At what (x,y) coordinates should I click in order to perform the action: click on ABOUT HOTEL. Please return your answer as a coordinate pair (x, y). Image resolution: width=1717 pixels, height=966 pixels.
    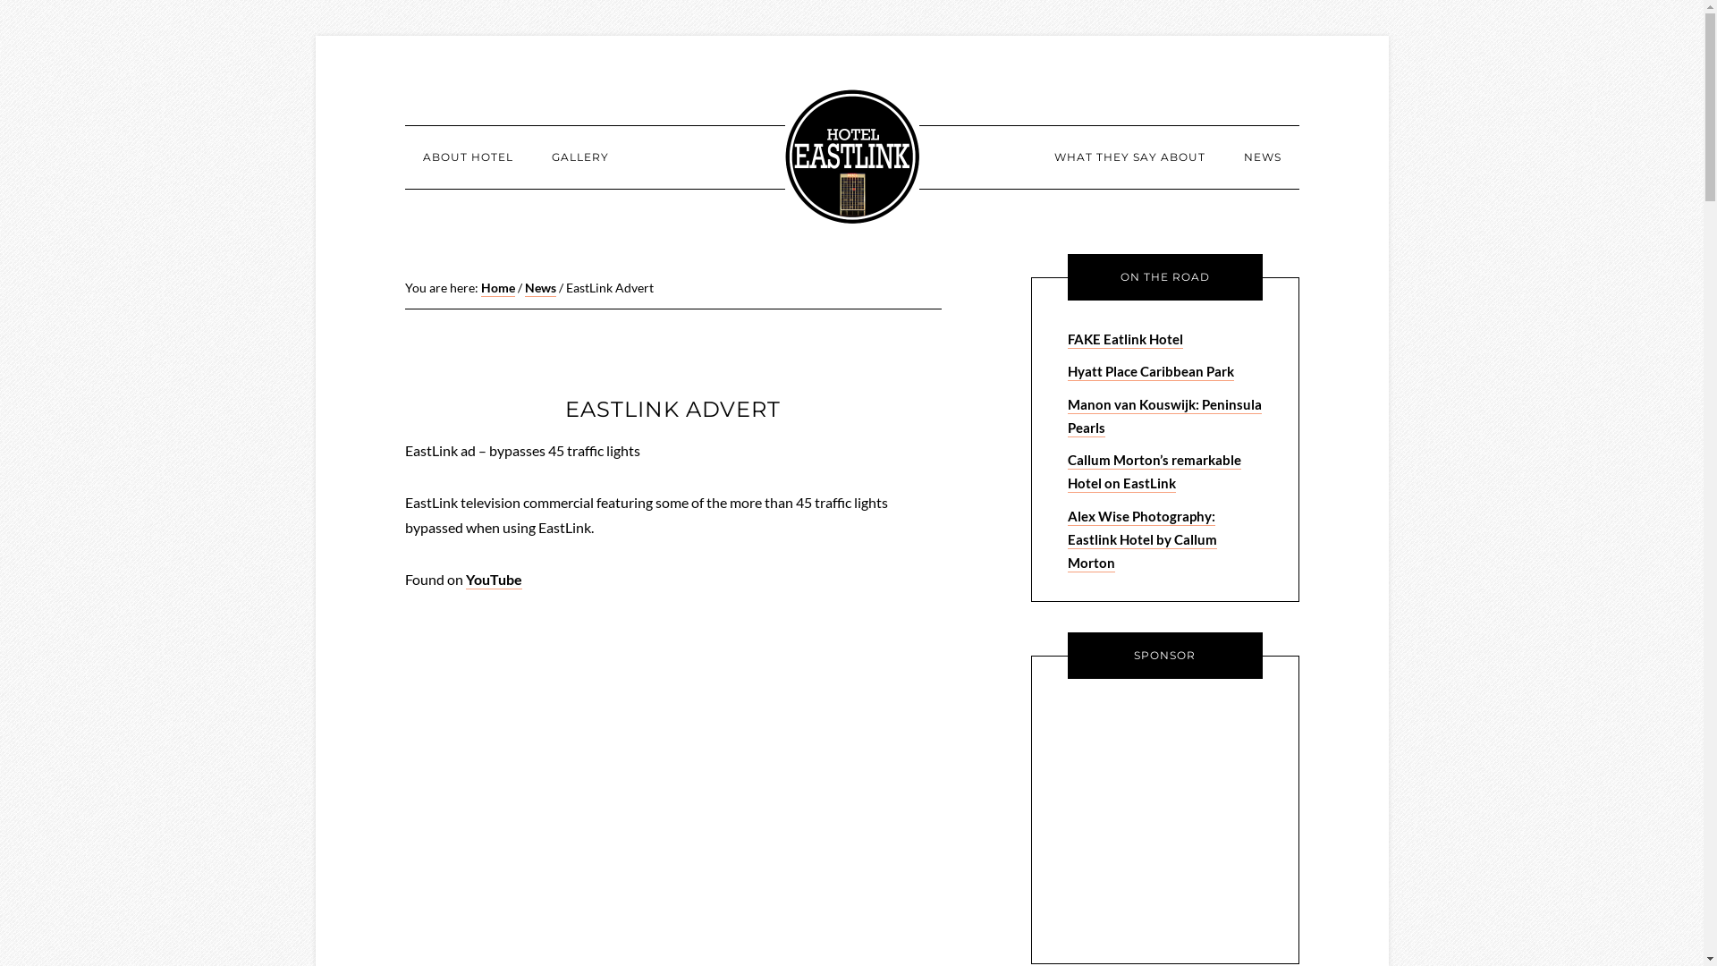
    Looking at the image, I should click on (467, 157).